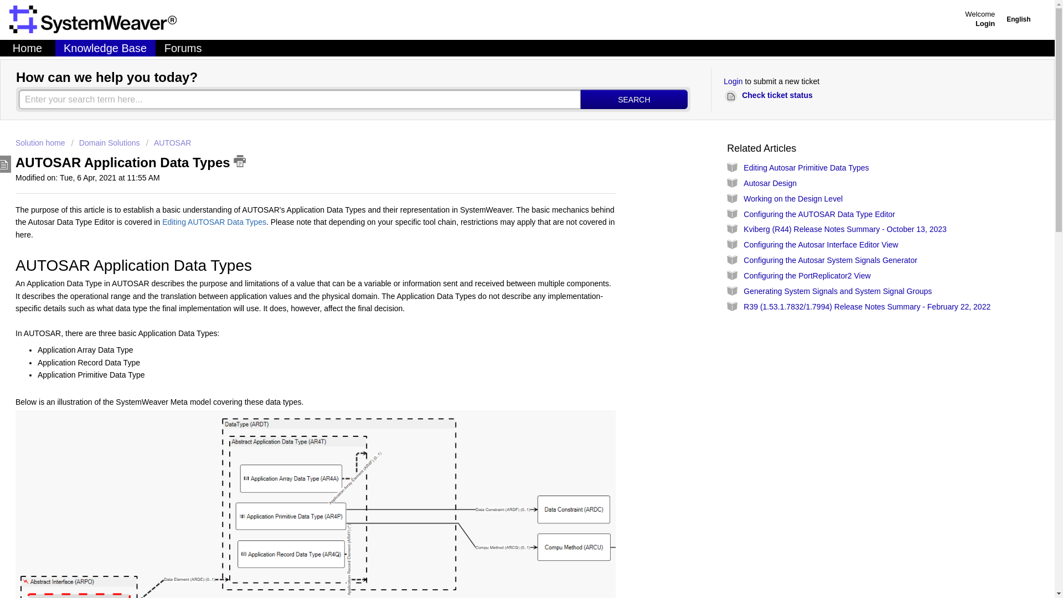 This screenshot has height=598, width=1063. Describe the element at coordinates (770, 183) in the screenshot. I see `Autosar Design` at that location.